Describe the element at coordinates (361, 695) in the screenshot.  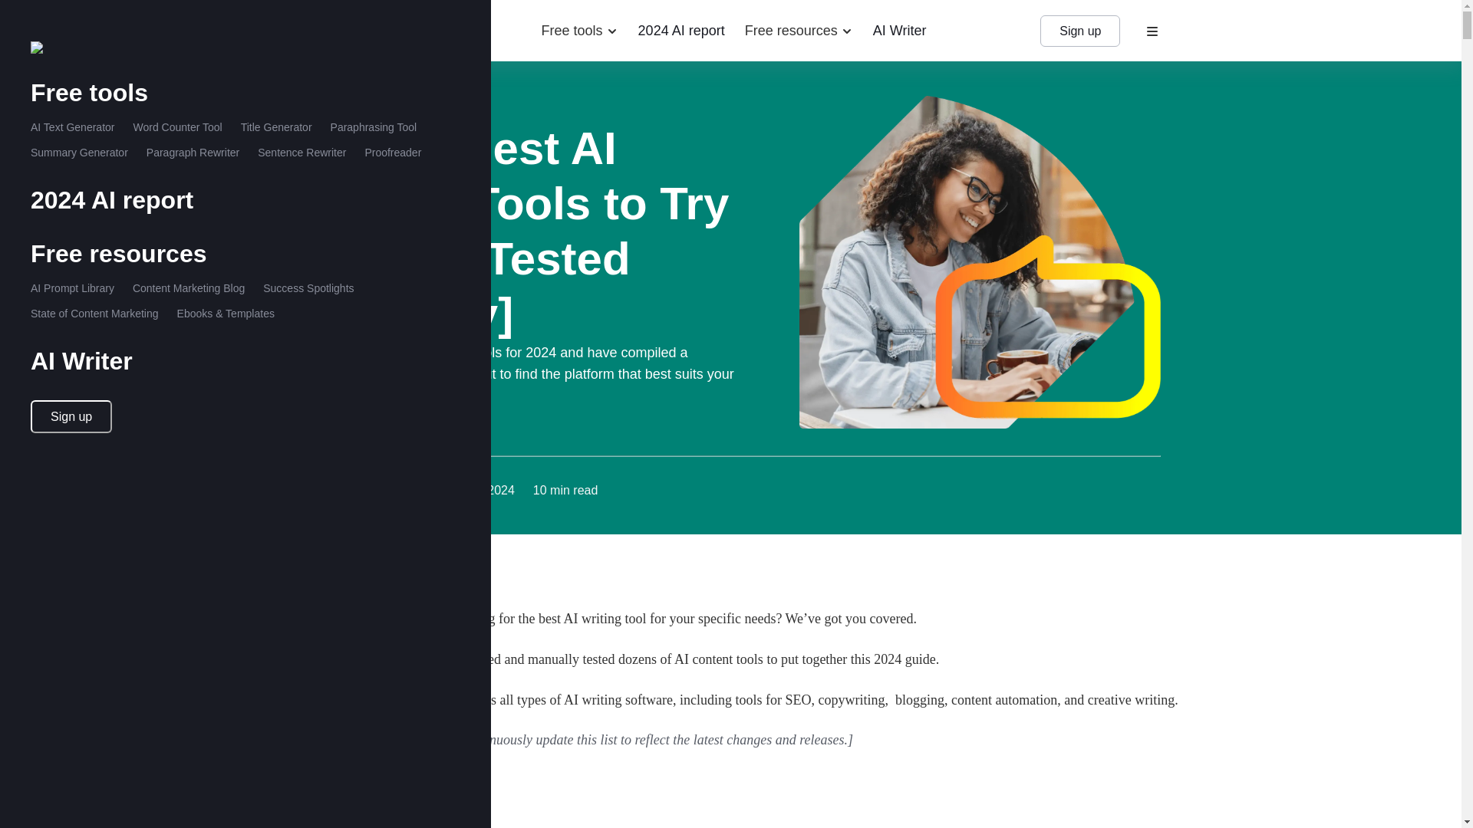
I see `The 10 Best AI Writing Tools to Try in 2024` at that location.